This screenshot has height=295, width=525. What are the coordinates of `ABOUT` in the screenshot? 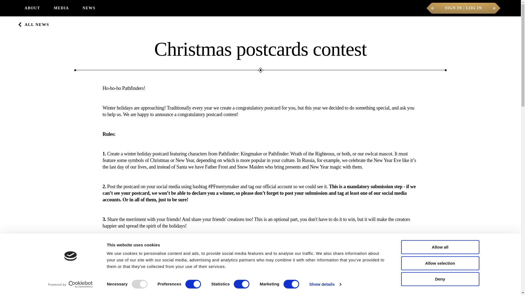 It's located at (32, 8).